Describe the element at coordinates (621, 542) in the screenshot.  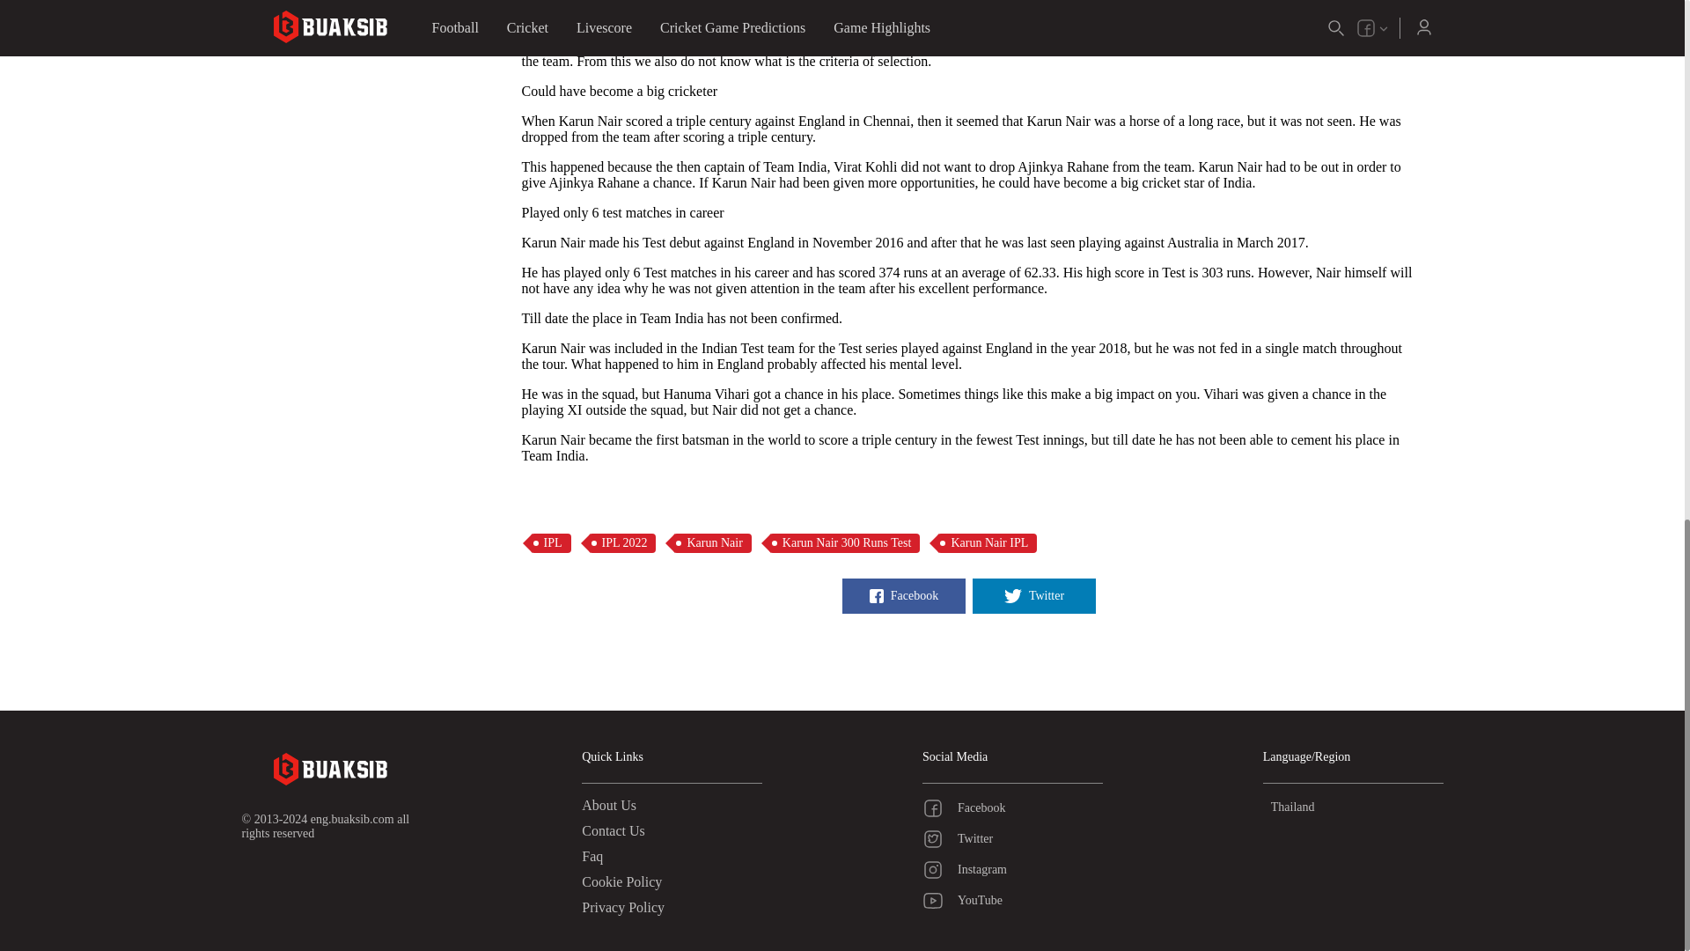
I see `IPL 2022` at that location.